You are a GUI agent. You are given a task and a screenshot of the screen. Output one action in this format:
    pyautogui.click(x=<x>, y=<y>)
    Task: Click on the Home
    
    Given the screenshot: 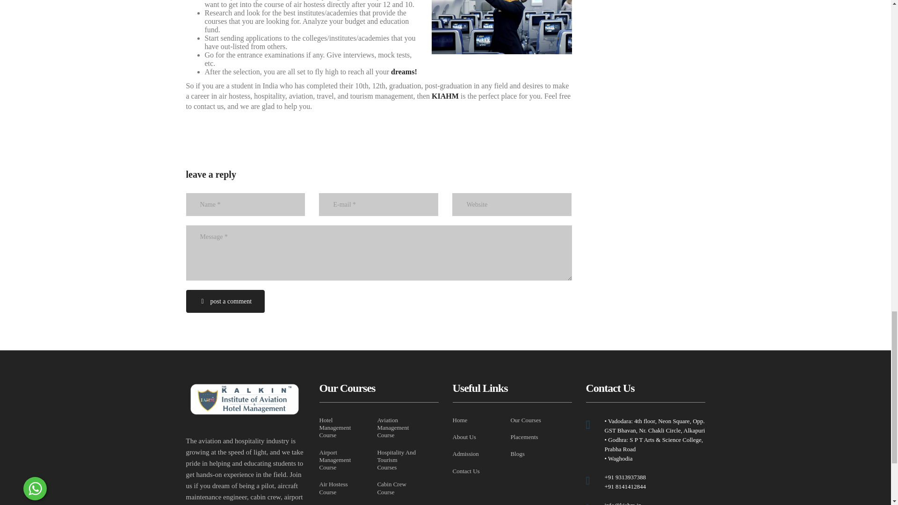 What is the action you would take?
    pyautogui.click(x=460, y=420)
    